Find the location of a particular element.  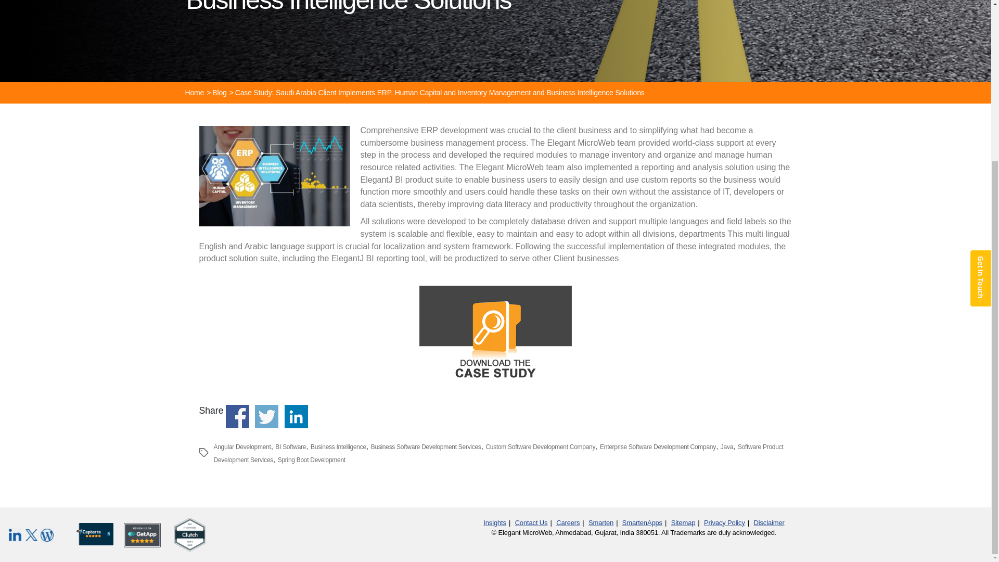

Read Smarten Reviews on GetApp is located at coordinates (189, 534).